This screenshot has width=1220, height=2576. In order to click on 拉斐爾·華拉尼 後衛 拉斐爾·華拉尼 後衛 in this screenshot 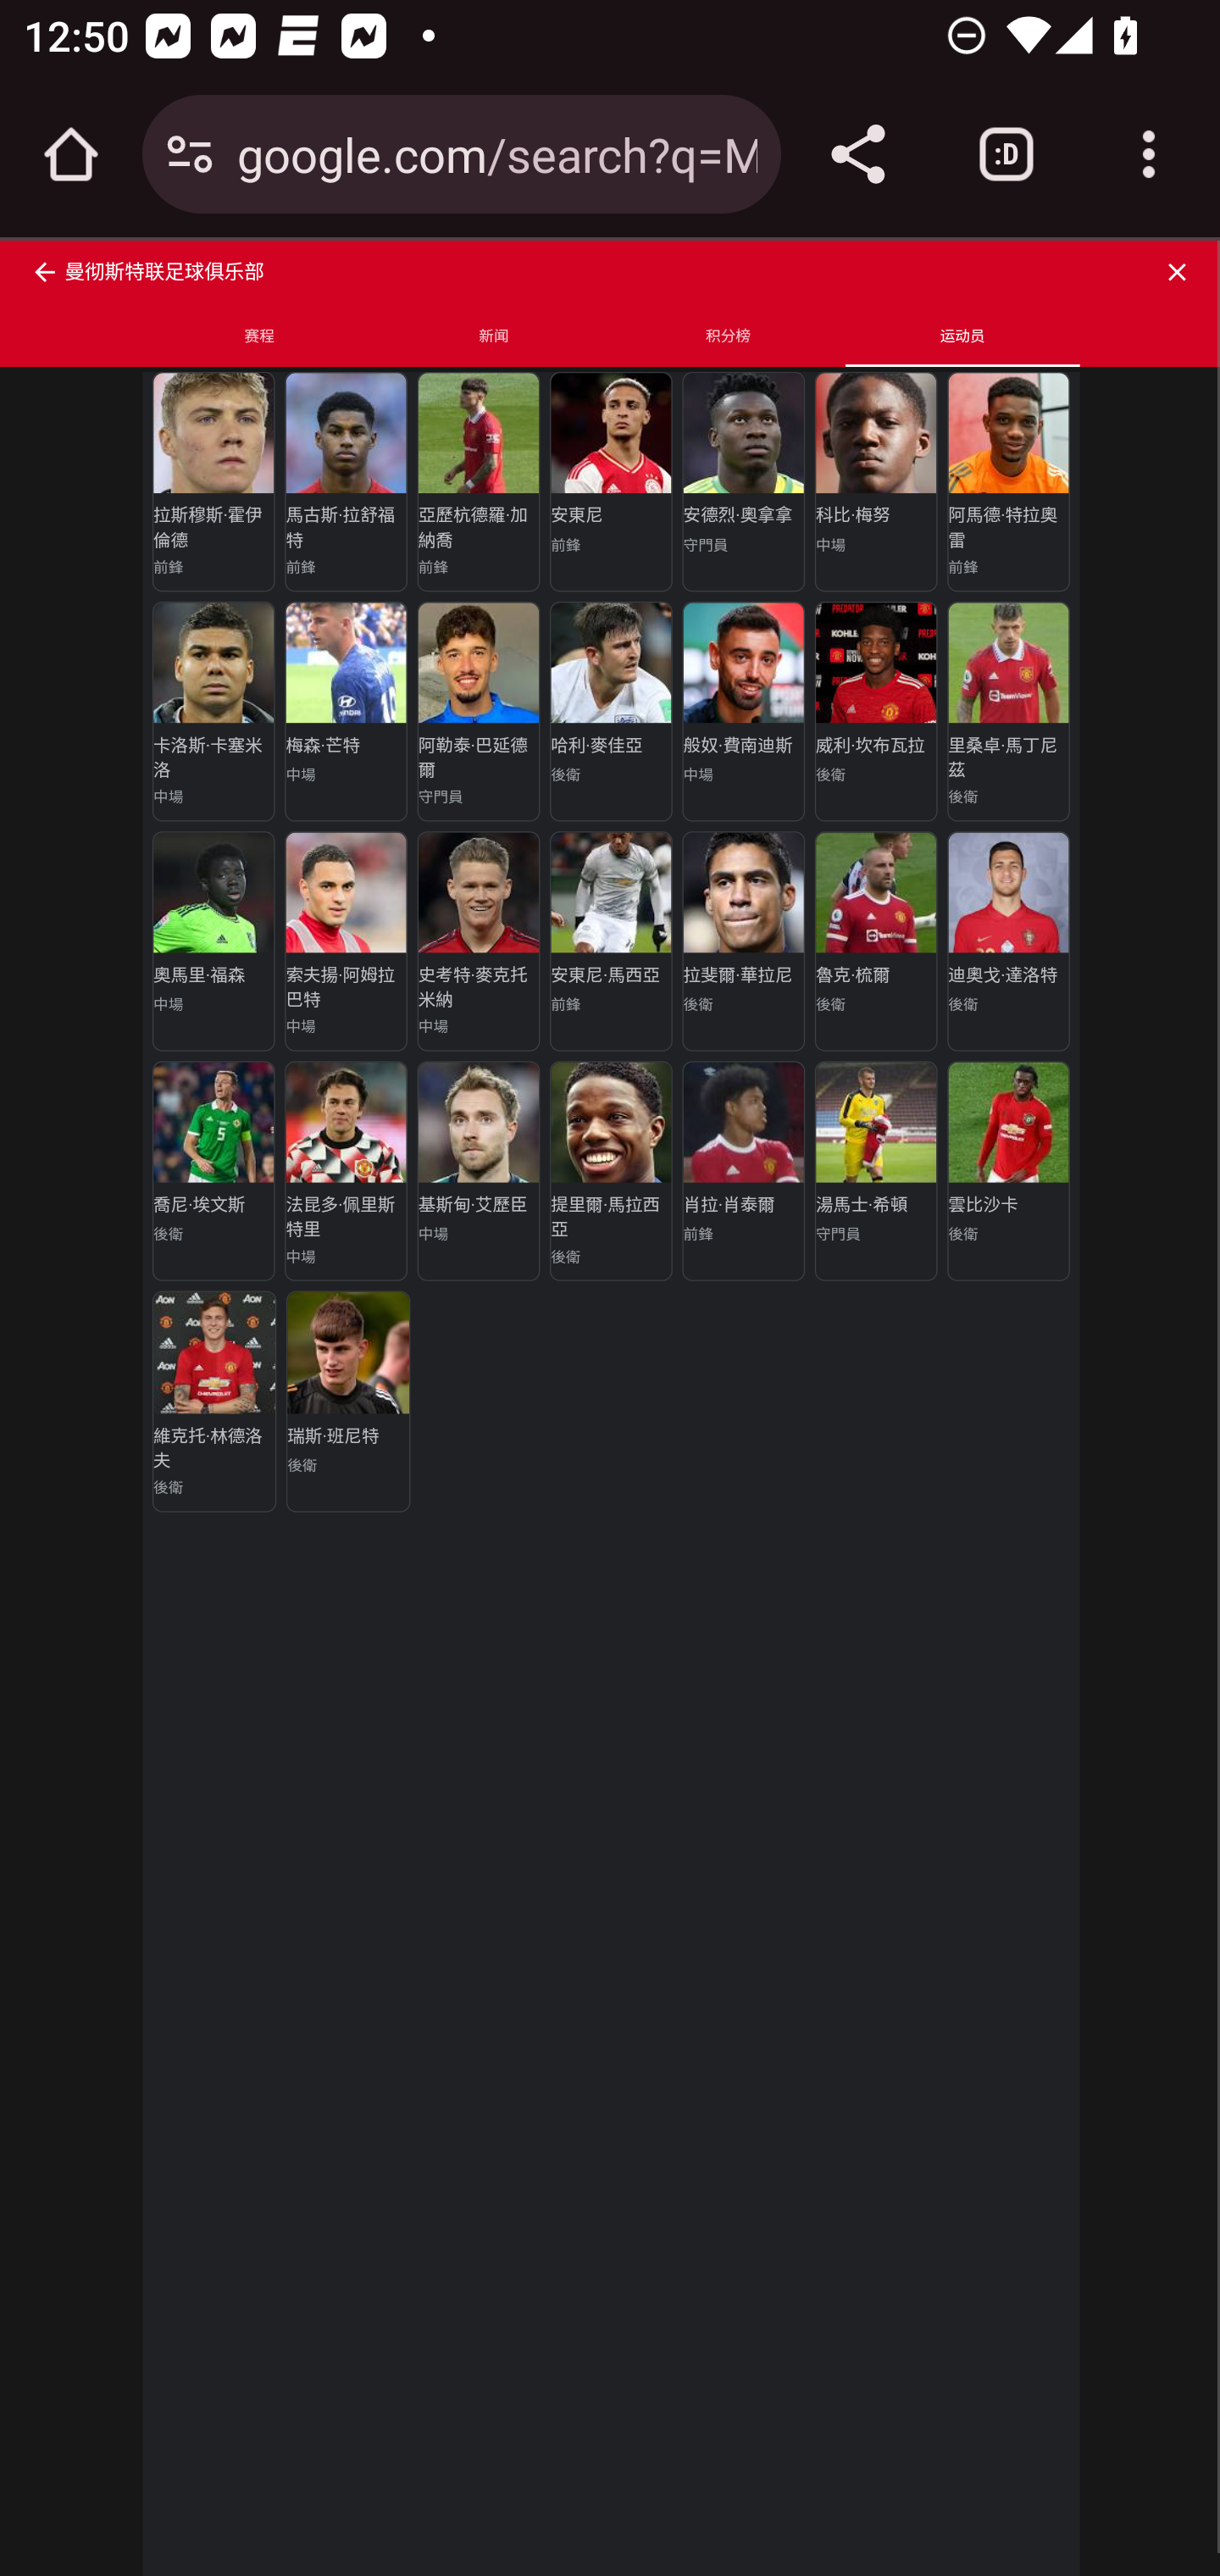, I will do `click(743, 941)`.